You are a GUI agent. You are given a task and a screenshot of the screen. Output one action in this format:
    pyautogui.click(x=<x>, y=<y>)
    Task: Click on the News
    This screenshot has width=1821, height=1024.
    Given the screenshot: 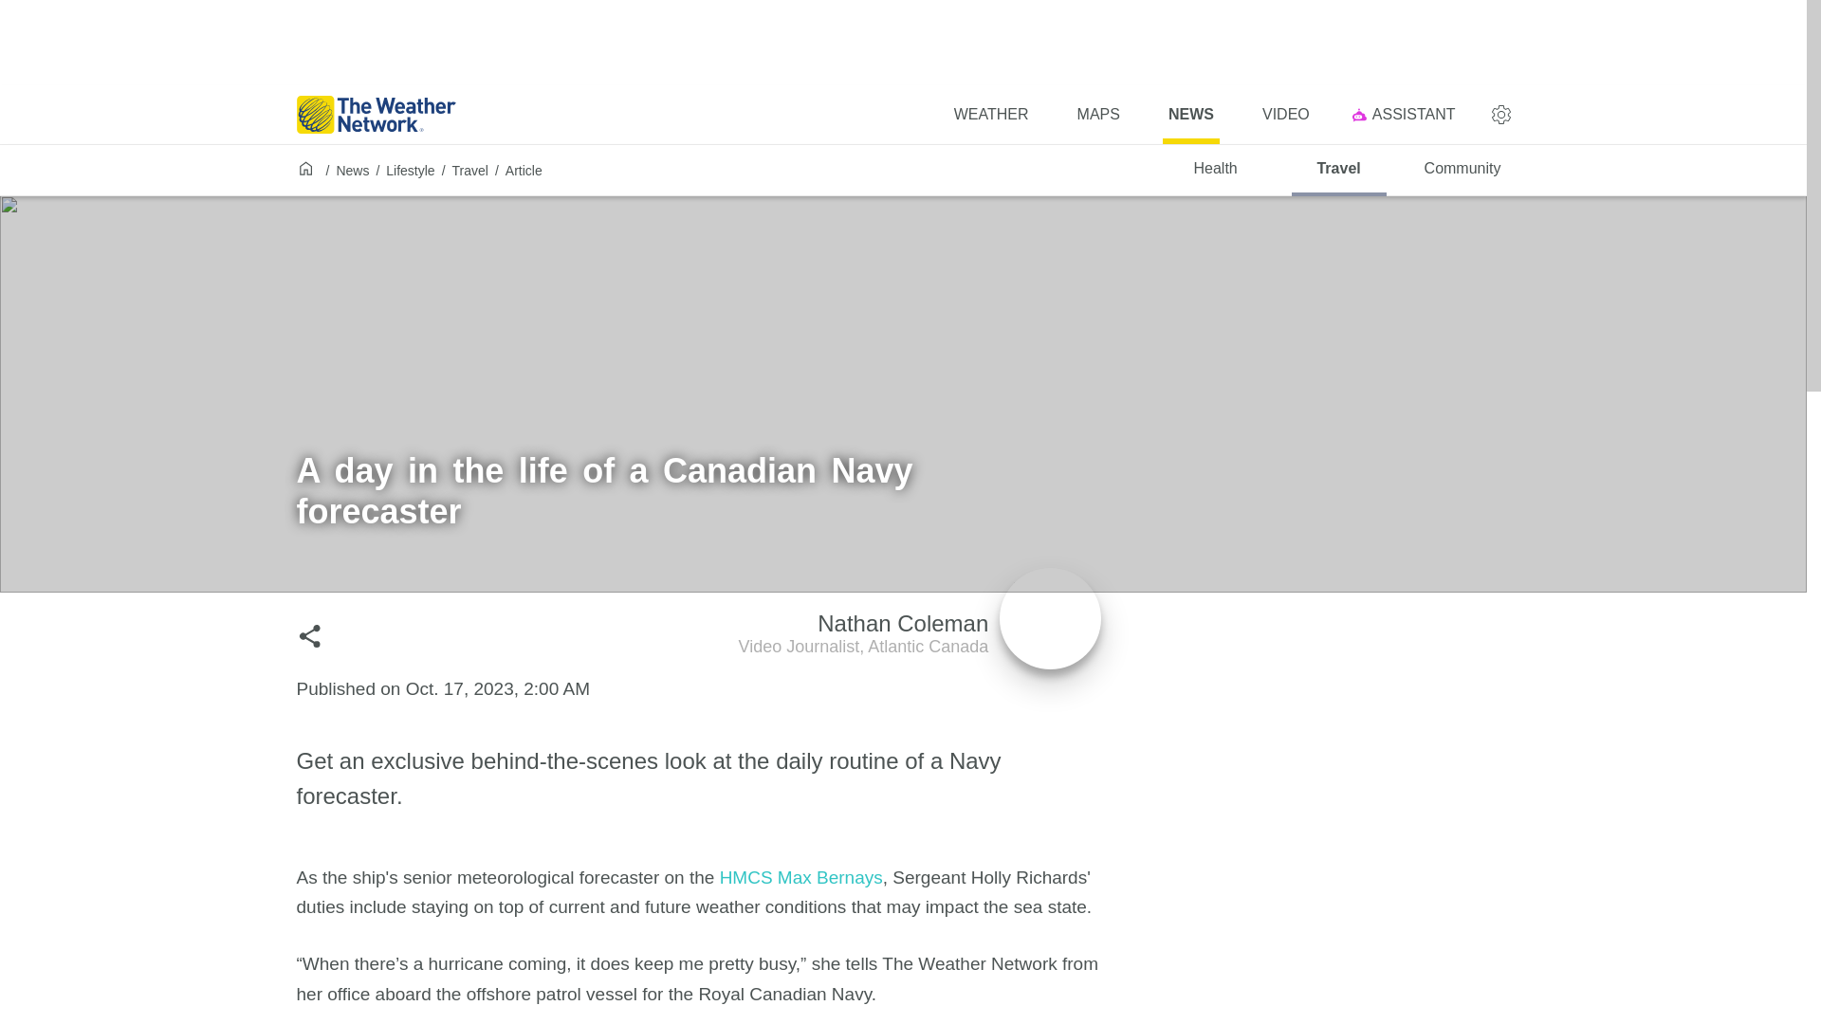 What is the action you would take?
    pyautogui.click(x=352, y=170)
    